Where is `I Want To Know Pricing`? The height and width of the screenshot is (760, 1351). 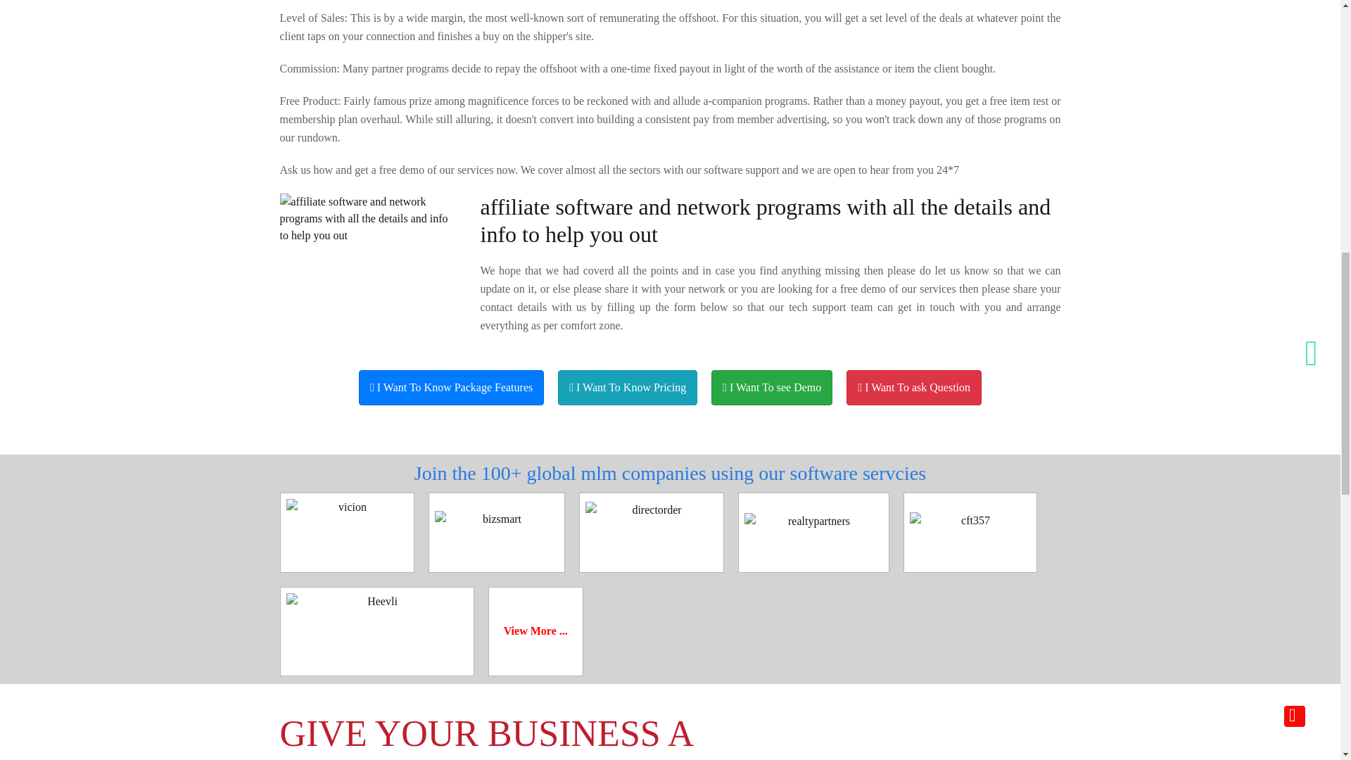 I Want To Know Pricing is located at coordinates (627, 387).